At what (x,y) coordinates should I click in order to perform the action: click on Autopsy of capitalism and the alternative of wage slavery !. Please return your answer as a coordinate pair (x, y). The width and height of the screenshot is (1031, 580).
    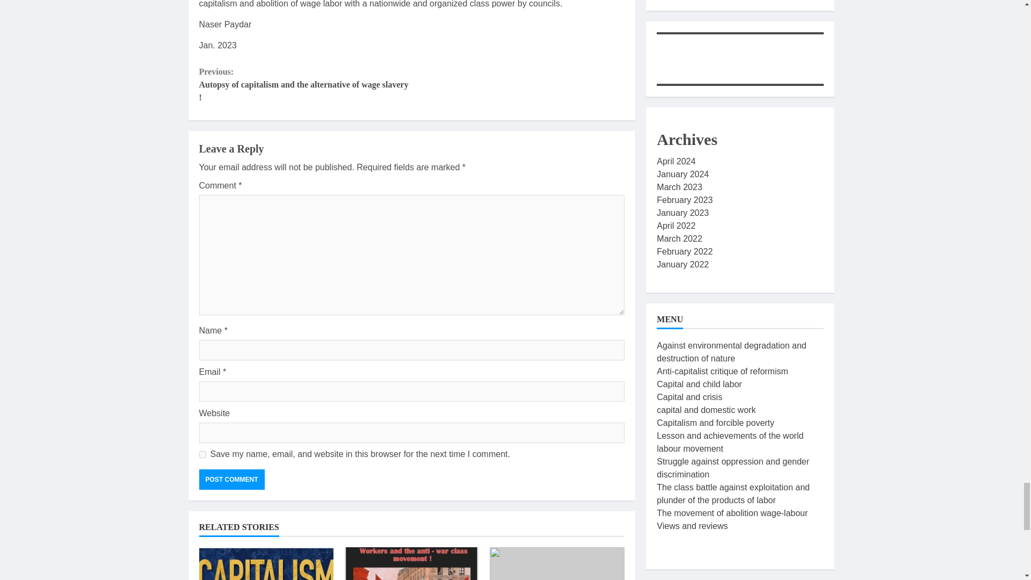
    Looking at the image, I should click on (266, 564).